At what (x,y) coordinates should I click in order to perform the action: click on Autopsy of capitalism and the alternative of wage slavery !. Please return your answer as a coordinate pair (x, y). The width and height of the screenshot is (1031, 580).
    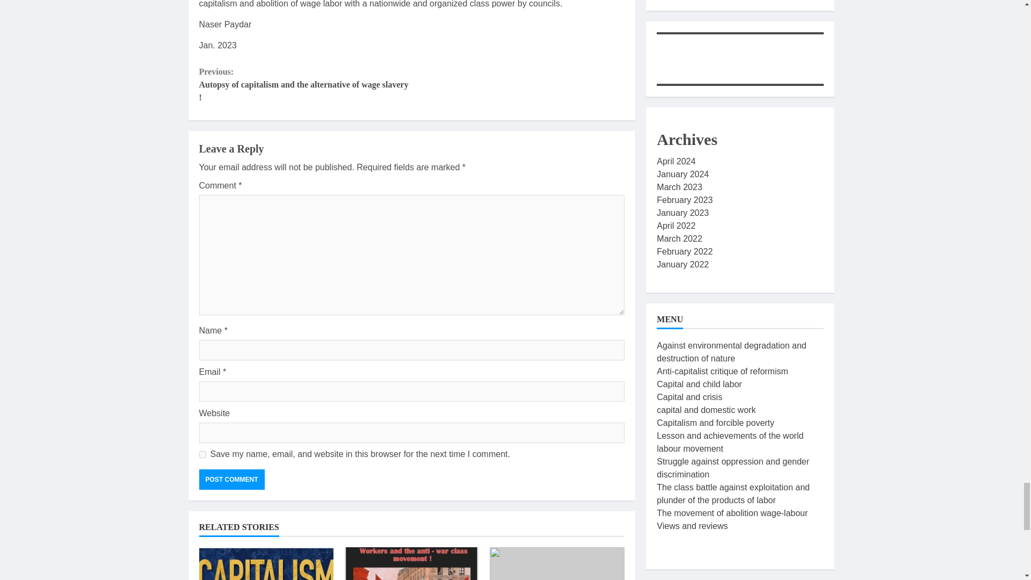
    Looking at the image, I should click on (266, 564).